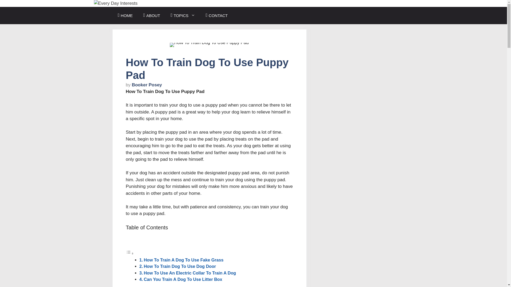  Describe the element at coordinates (183, 279) in the screenshot. I see `Can You Train A Dog To Use Litter Box` at that location.